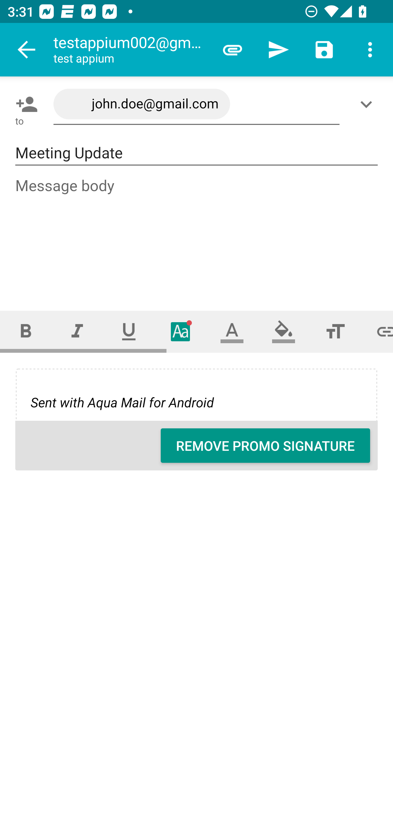 This screenshot has width=393, height=830. I want to click on More options, so click(370, 50).